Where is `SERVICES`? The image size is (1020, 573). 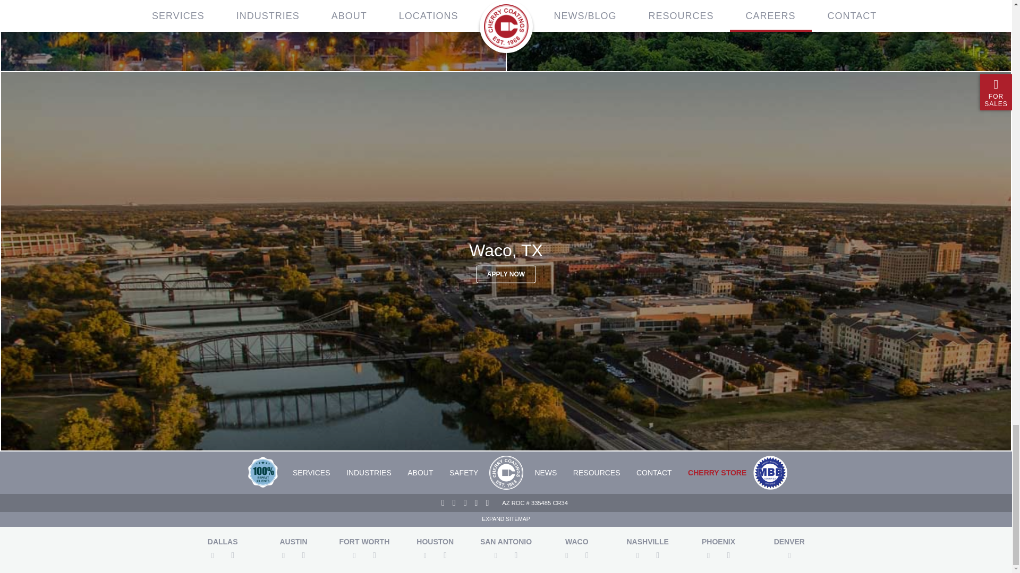
SERVICES is located at coordinates (311, 472).